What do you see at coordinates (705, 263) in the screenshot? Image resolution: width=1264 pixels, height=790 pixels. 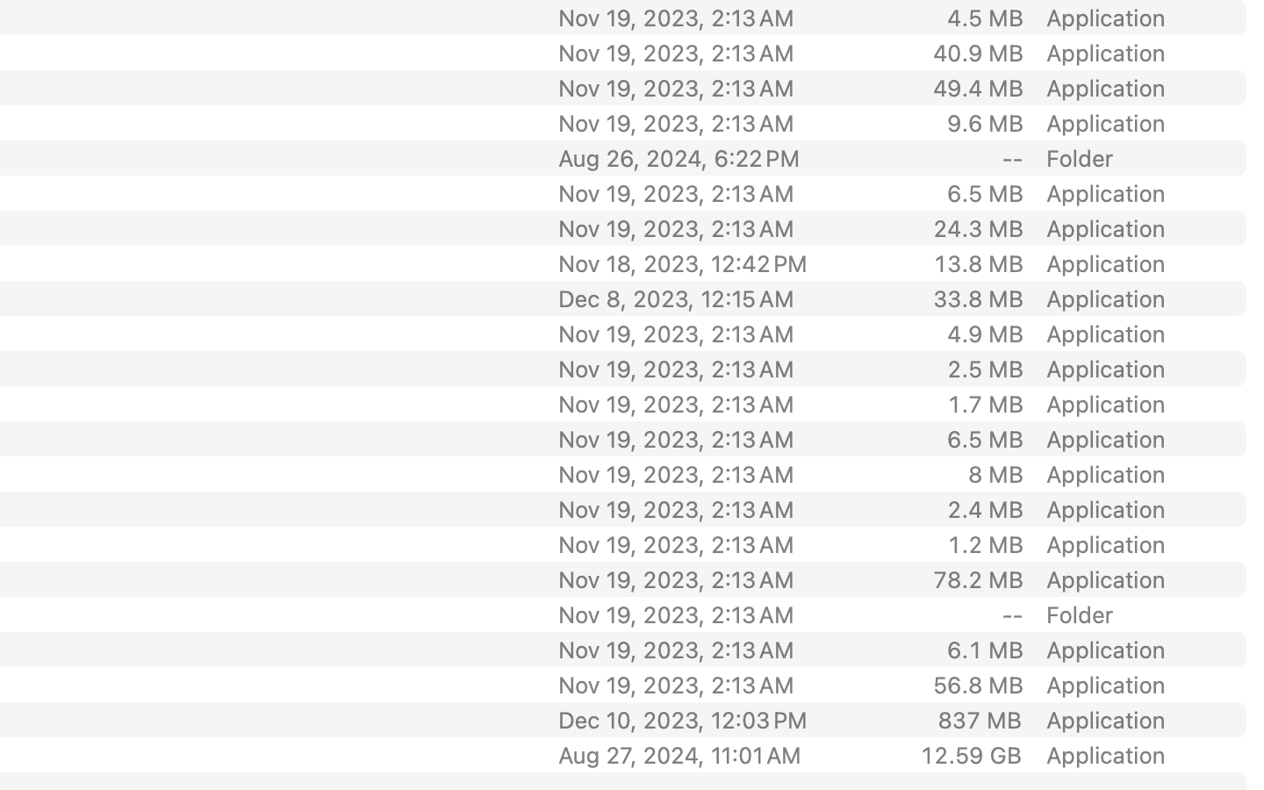 I see `Nov 18, 2023, 12:42 PM` at bounding box center [705, 263].